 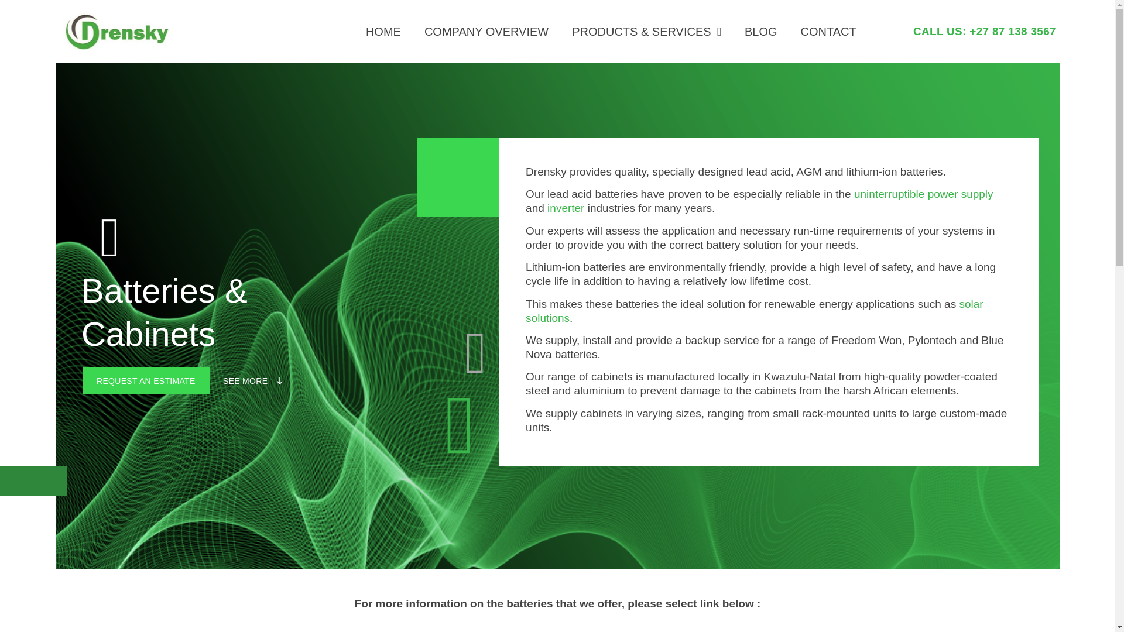 I want to click on CONTACT, so click(x=828, y=32).